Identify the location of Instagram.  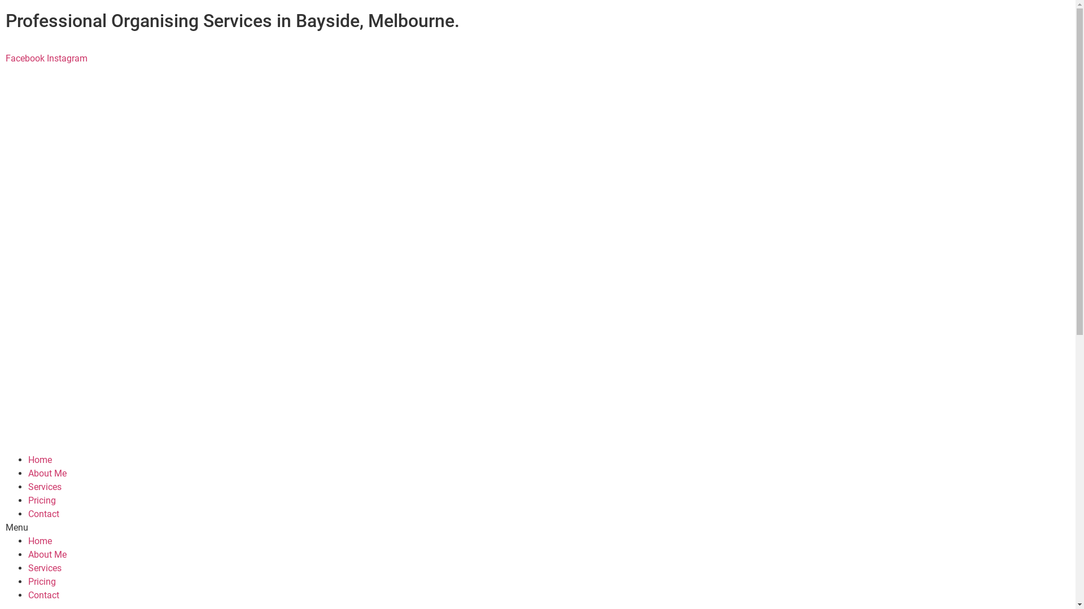
(67, 59).